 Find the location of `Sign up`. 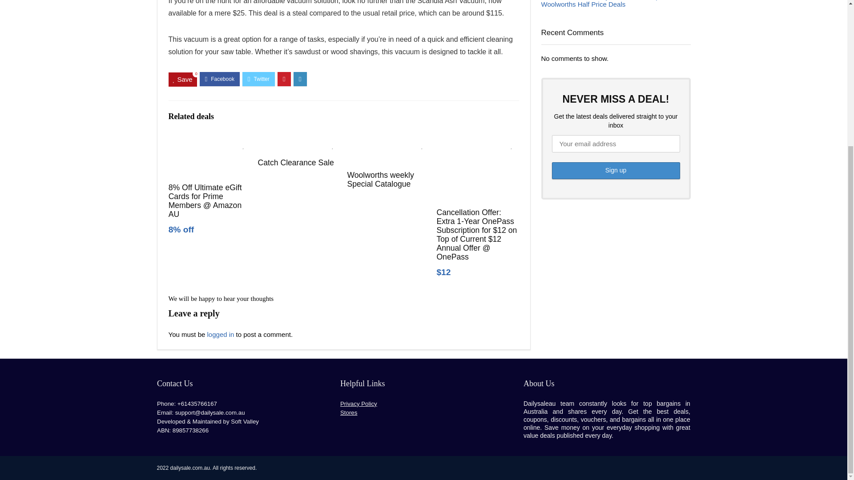

Sign up is located at coordinates (616, 171).